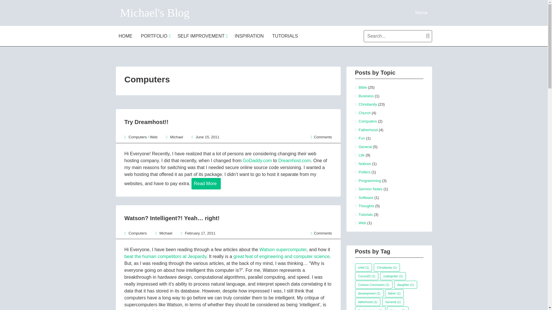  What do you see at coordinates (126, 36) in the screenshot?
I see `HOME` at bounding box center [126, 36].